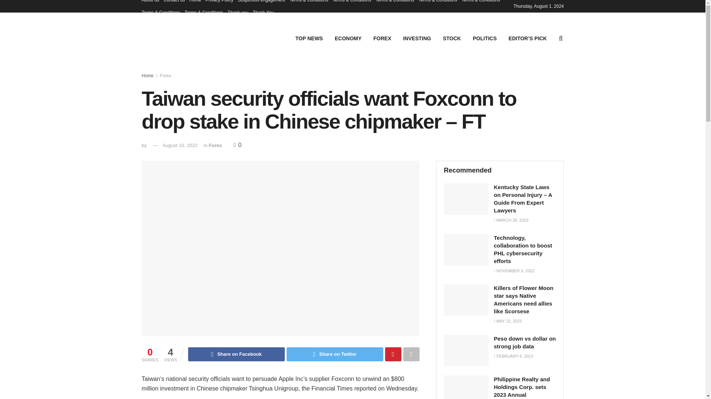 The width and height of the screenshot is (711, 399). What do you see at coordinates (195, 3) in the screenshot?
I see `Home` at bounding box center [195, 3].